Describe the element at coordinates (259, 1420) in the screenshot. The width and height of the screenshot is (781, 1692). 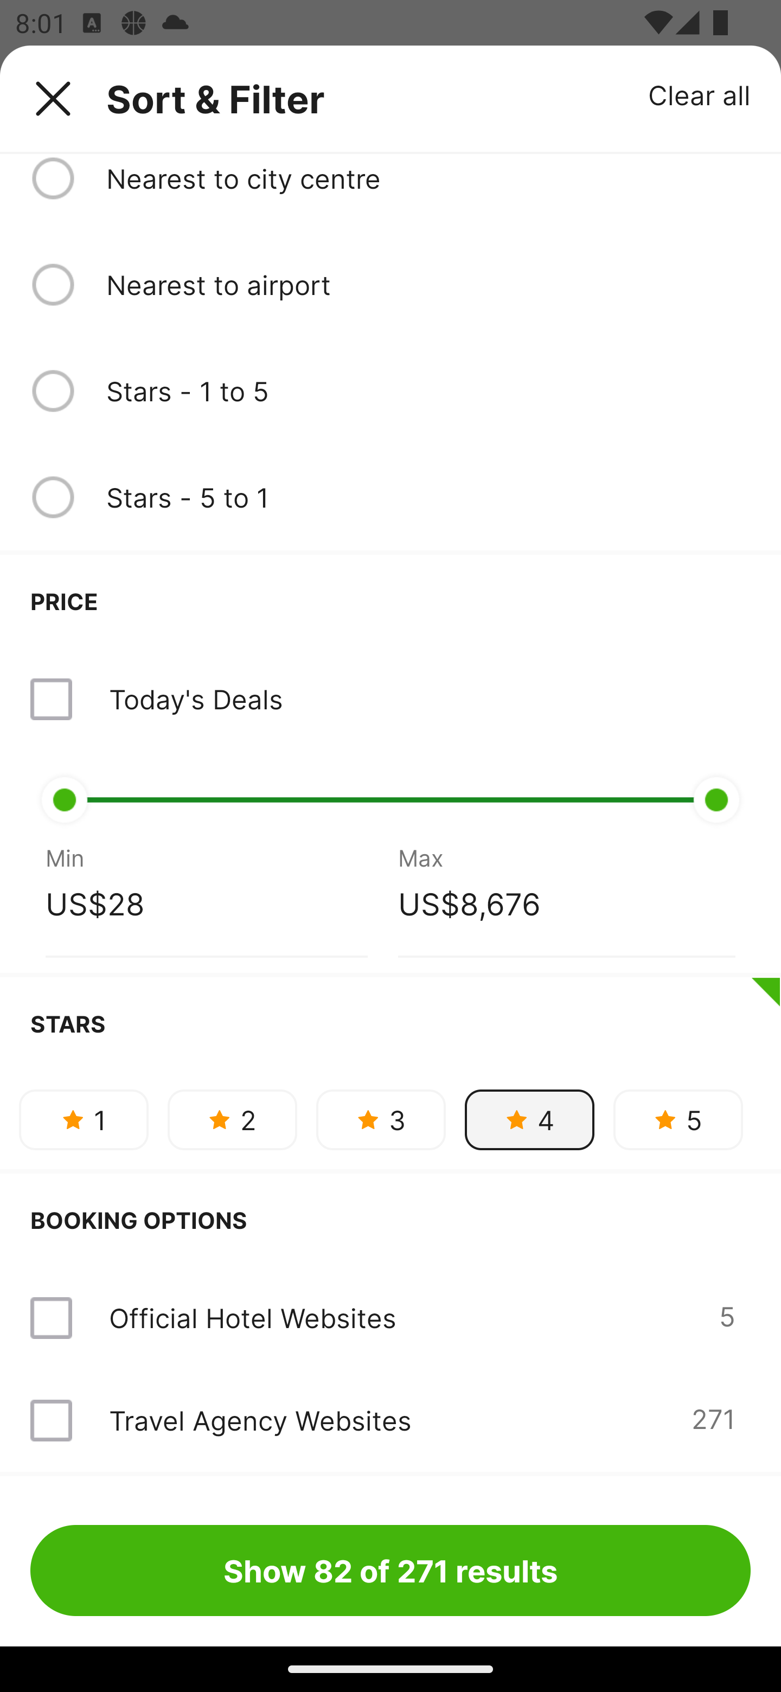
I see `Travel Agency Websites` at that location.